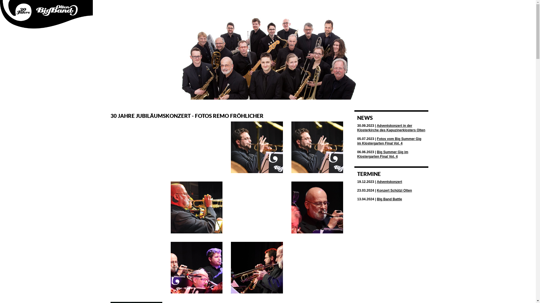  I want to click on BOOKING, so click(394, 8).